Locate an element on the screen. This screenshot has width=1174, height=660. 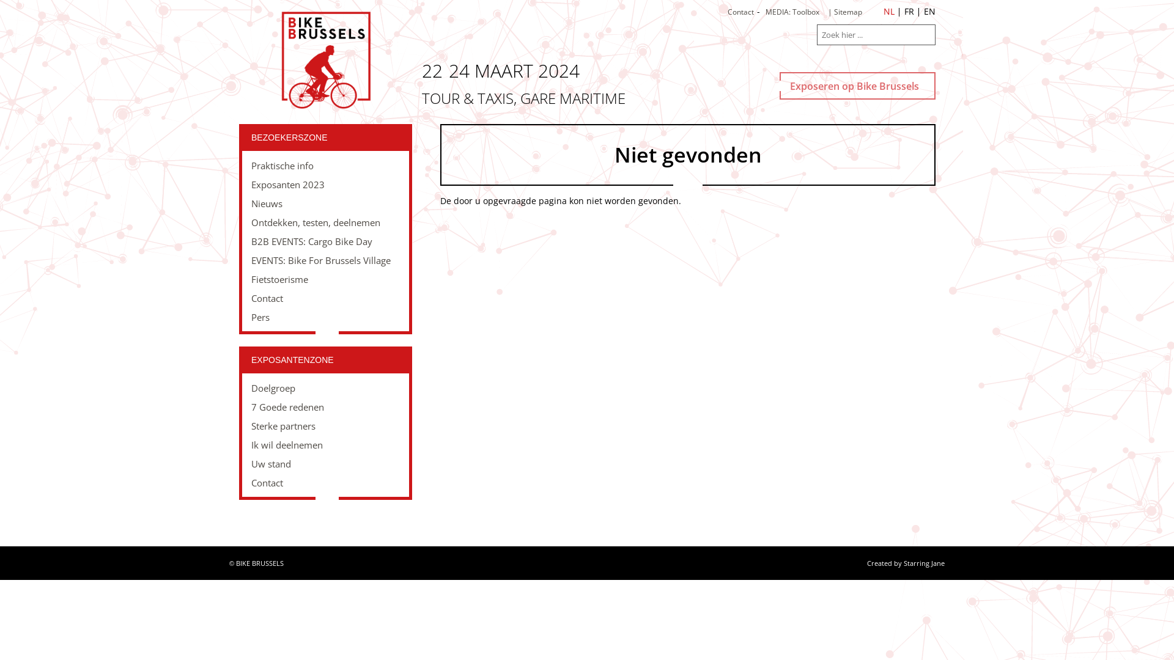
Contact is located at coordinates (325, 483).